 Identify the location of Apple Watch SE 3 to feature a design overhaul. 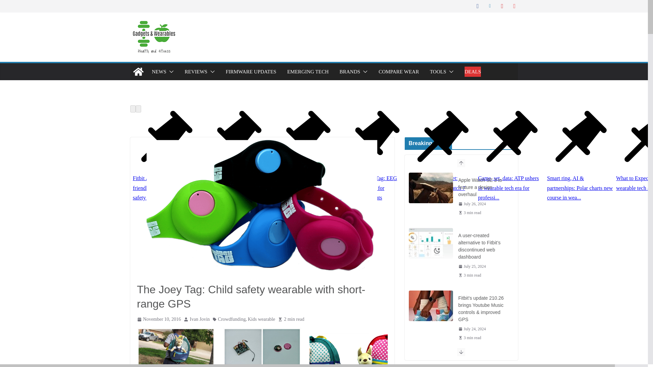
(483, 187).